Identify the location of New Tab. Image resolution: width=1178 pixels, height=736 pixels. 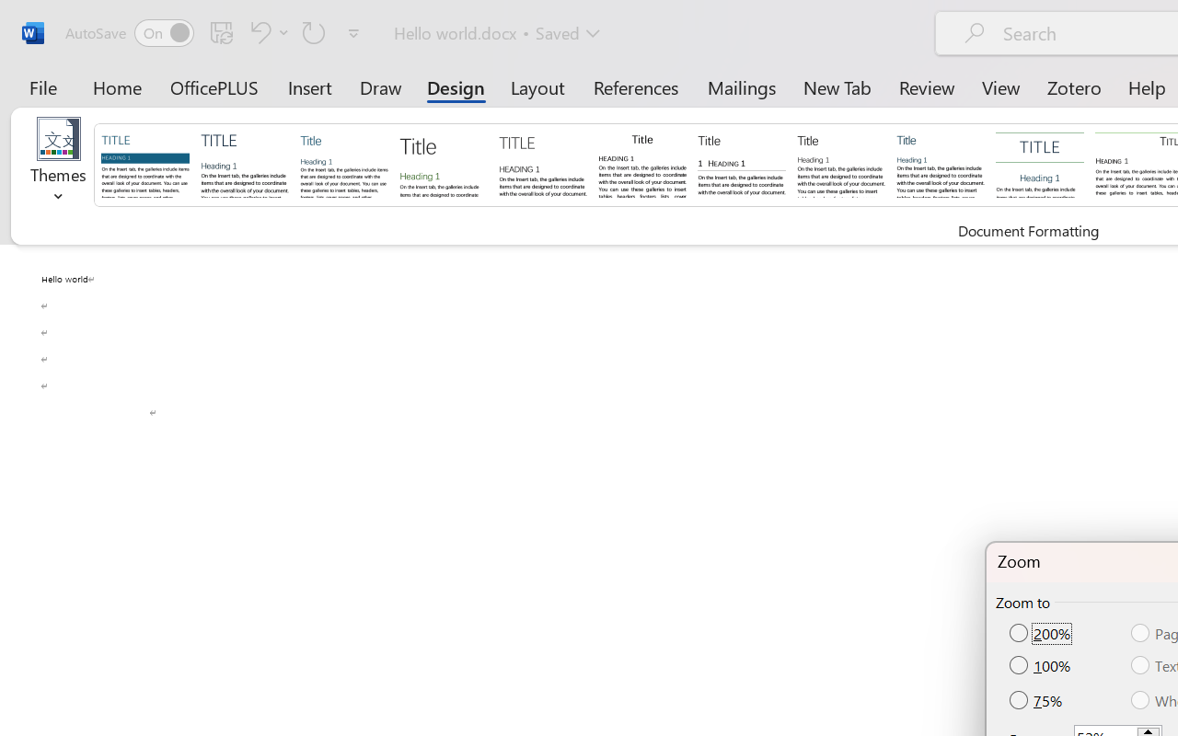
(837, 86).